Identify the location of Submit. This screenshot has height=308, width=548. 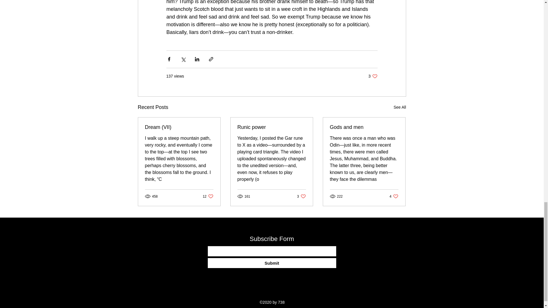
(208, 196).